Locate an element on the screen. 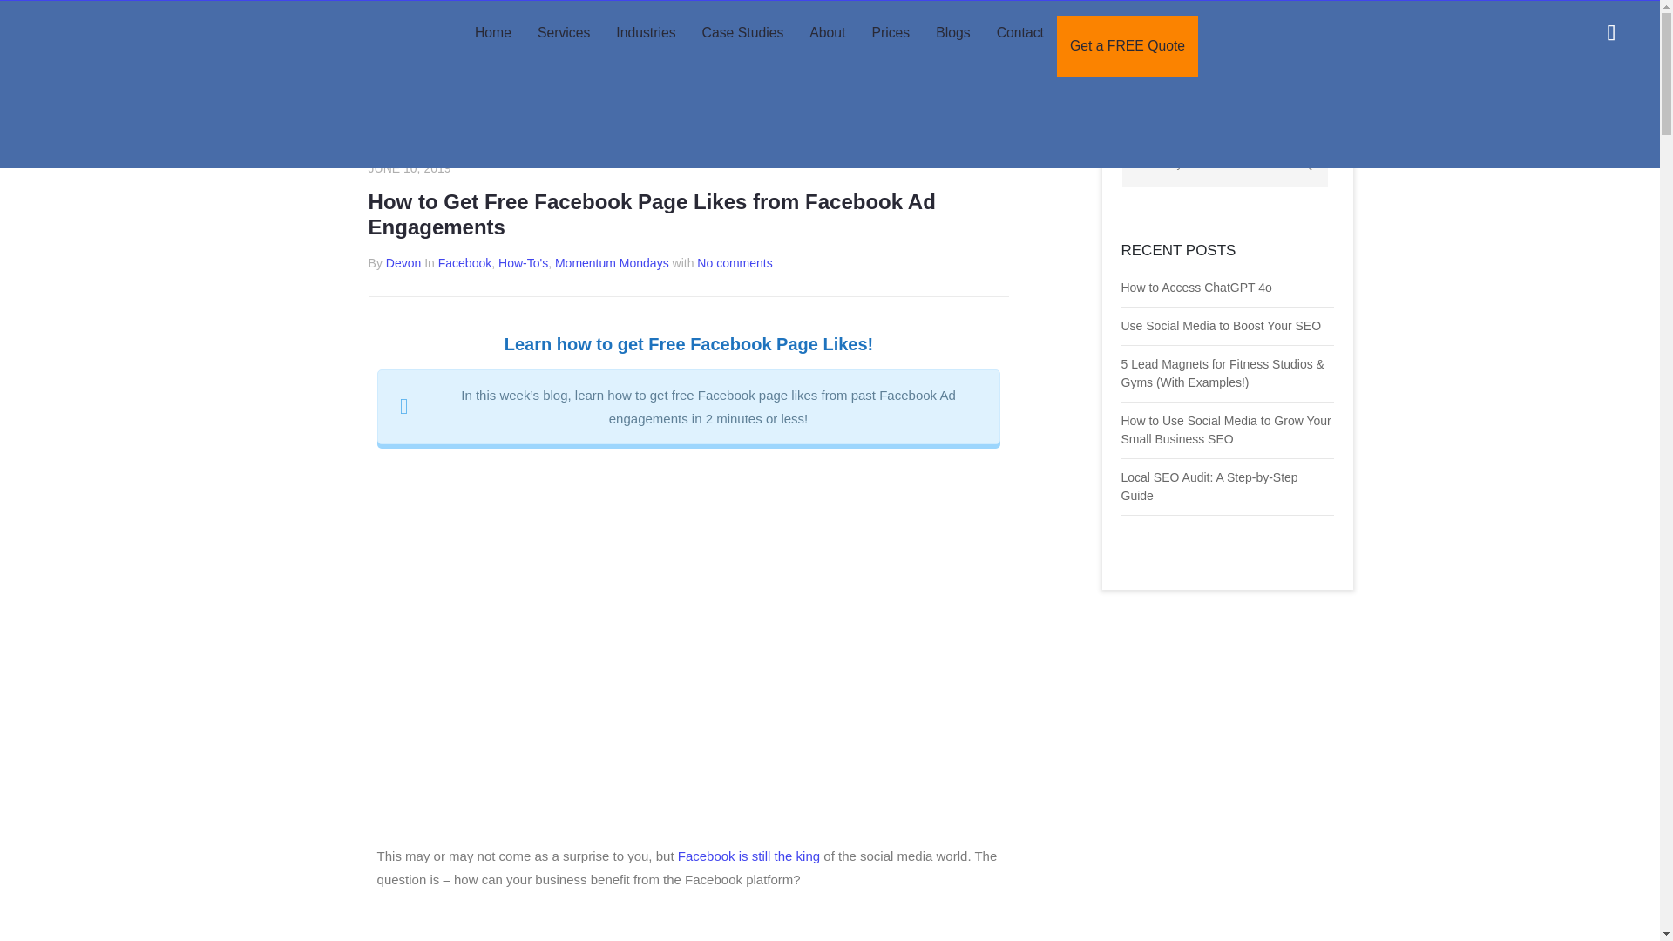 This screenshot has width=1673, height=941. Submit is located at coordinates (132, 24).